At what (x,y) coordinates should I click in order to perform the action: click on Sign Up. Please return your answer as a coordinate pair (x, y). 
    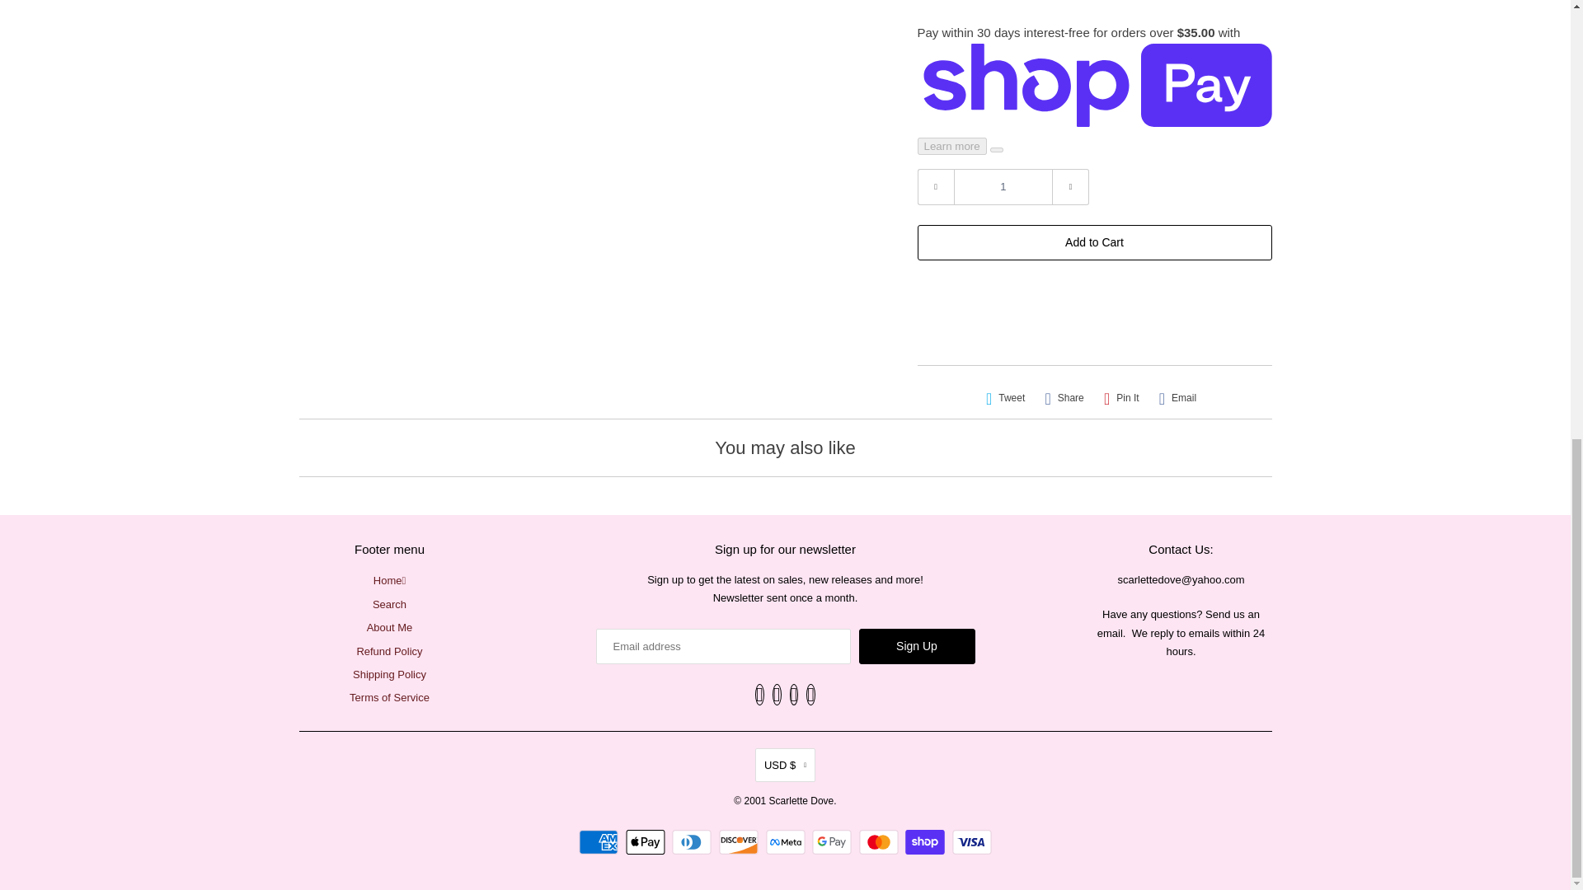
    Looking at the image, I should click on (917, 646).